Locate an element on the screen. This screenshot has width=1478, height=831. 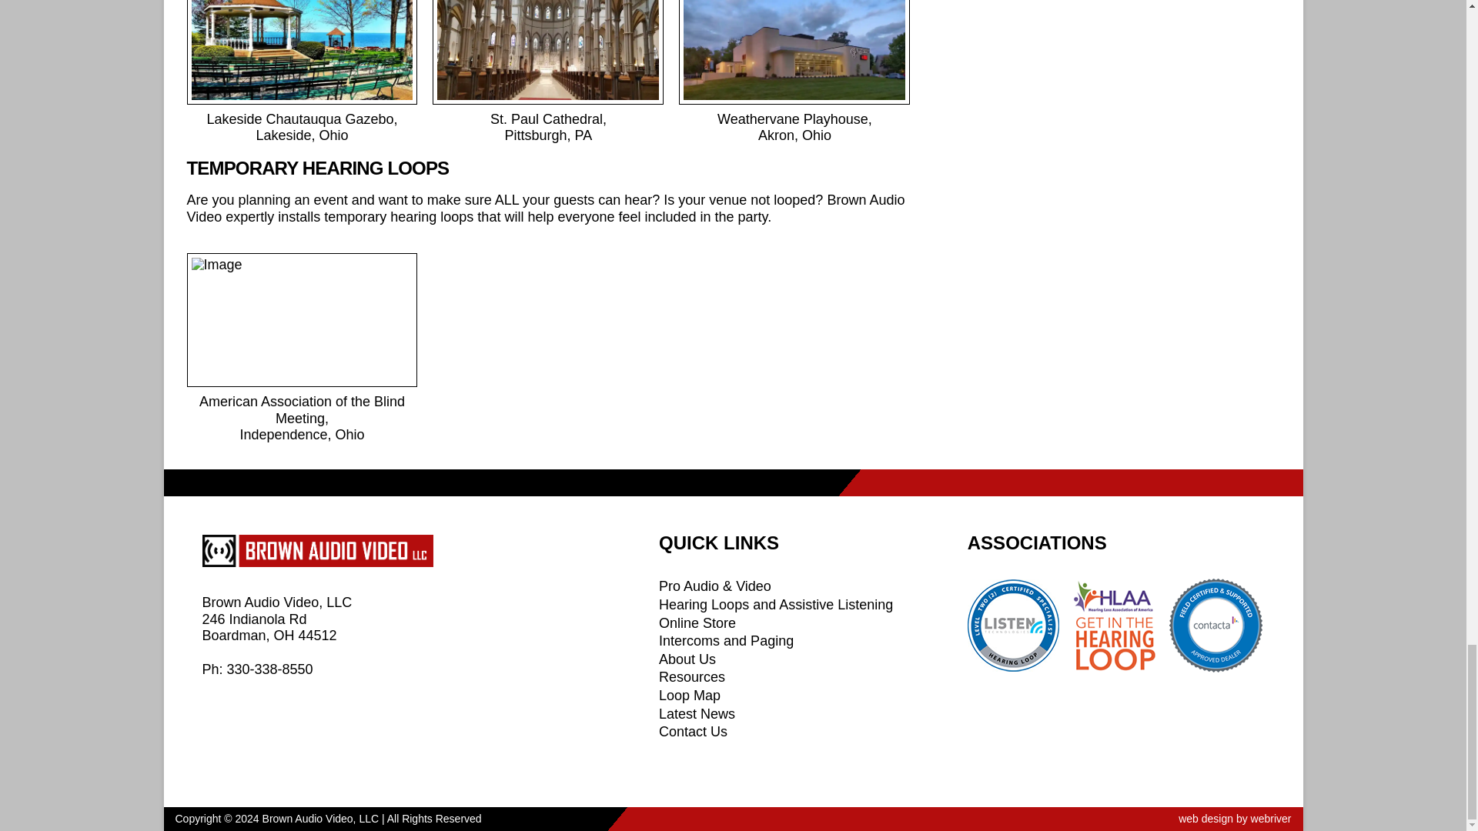
Intercoms and Paging is located at coordinates (727, 640).